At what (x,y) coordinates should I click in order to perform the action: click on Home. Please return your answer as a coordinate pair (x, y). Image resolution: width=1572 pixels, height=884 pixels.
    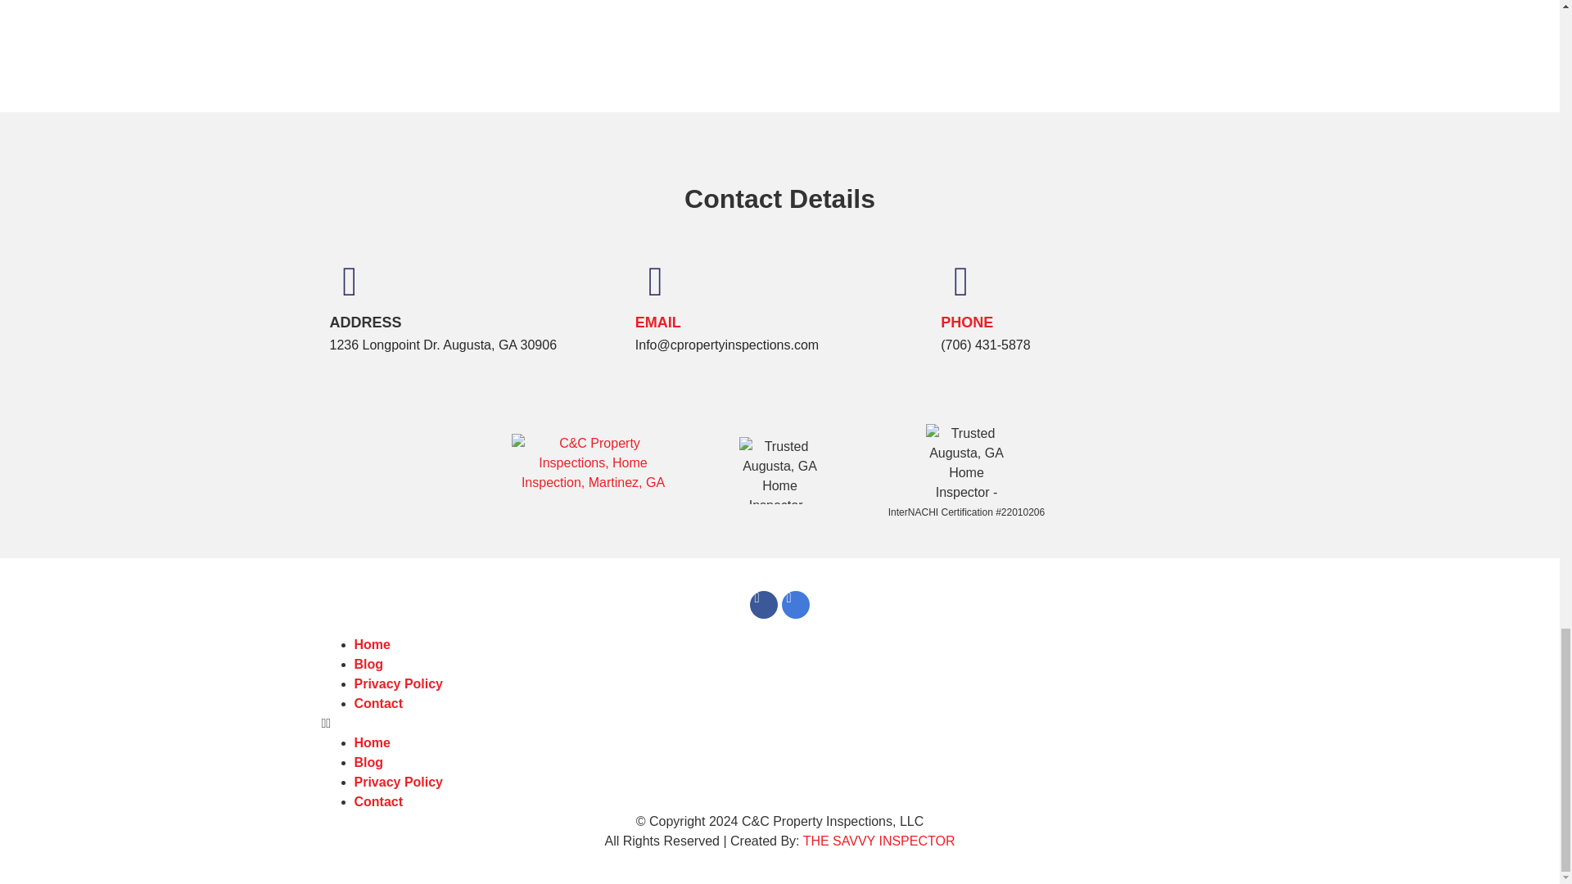
    Looking at the image, I should click on (372, 643).